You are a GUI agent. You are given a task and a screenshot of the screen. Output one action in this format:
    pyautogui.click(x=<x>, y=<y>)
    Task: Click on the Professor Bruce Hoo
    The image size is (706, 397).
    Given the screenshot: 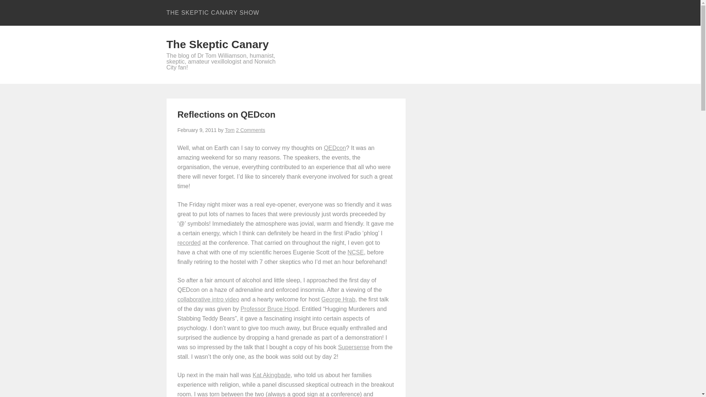 What is the action you would take?
    pyautogui.click(x=268, y=309)
    